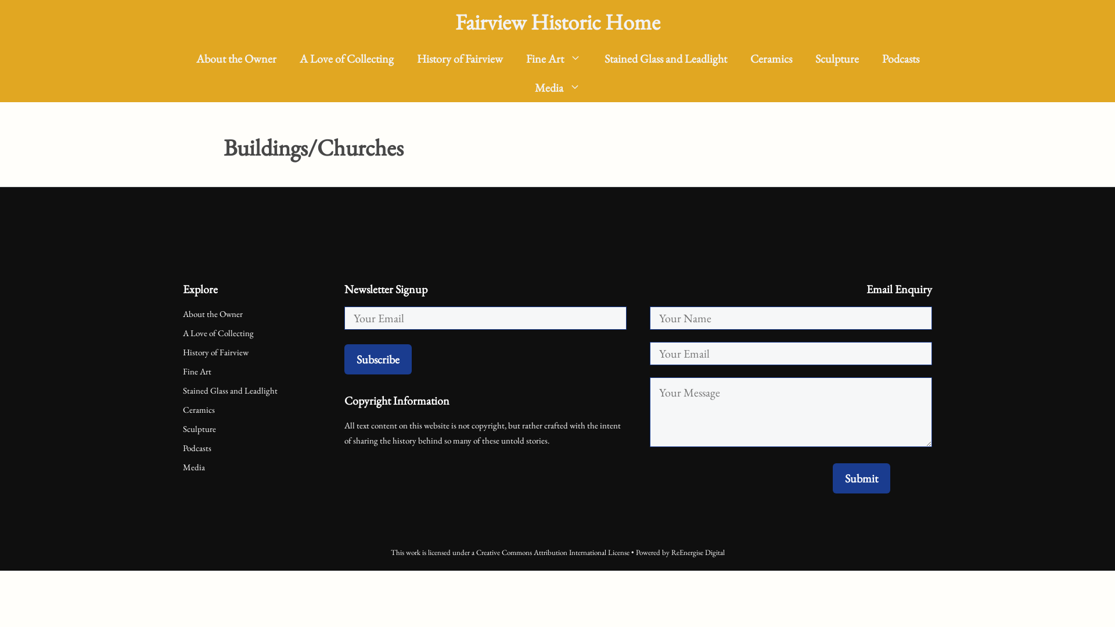  I want to click on Media, so click(194, 467).